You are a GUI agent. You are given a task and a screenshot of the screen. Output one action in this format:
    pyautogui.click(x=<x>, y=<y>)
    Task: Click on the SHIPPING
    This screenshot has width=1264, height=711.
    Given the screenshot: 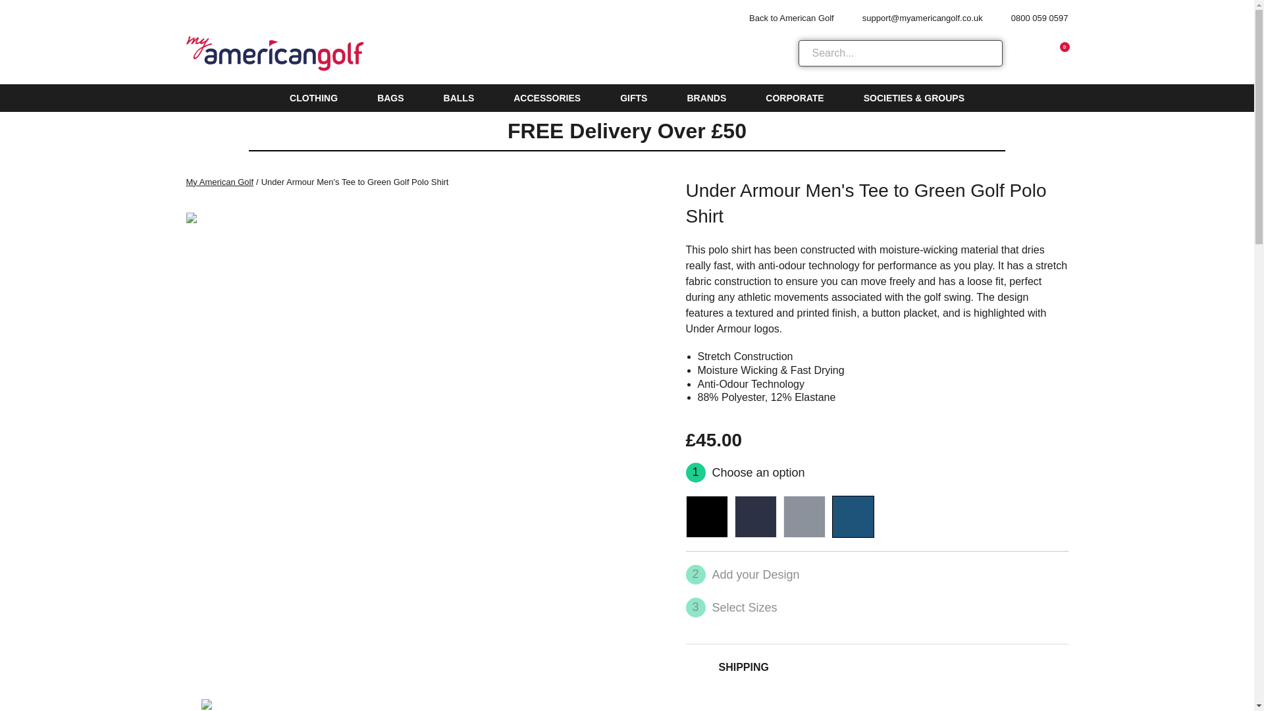 What is the action you would take?
    pyautogui.click(x=877, y=667)
    